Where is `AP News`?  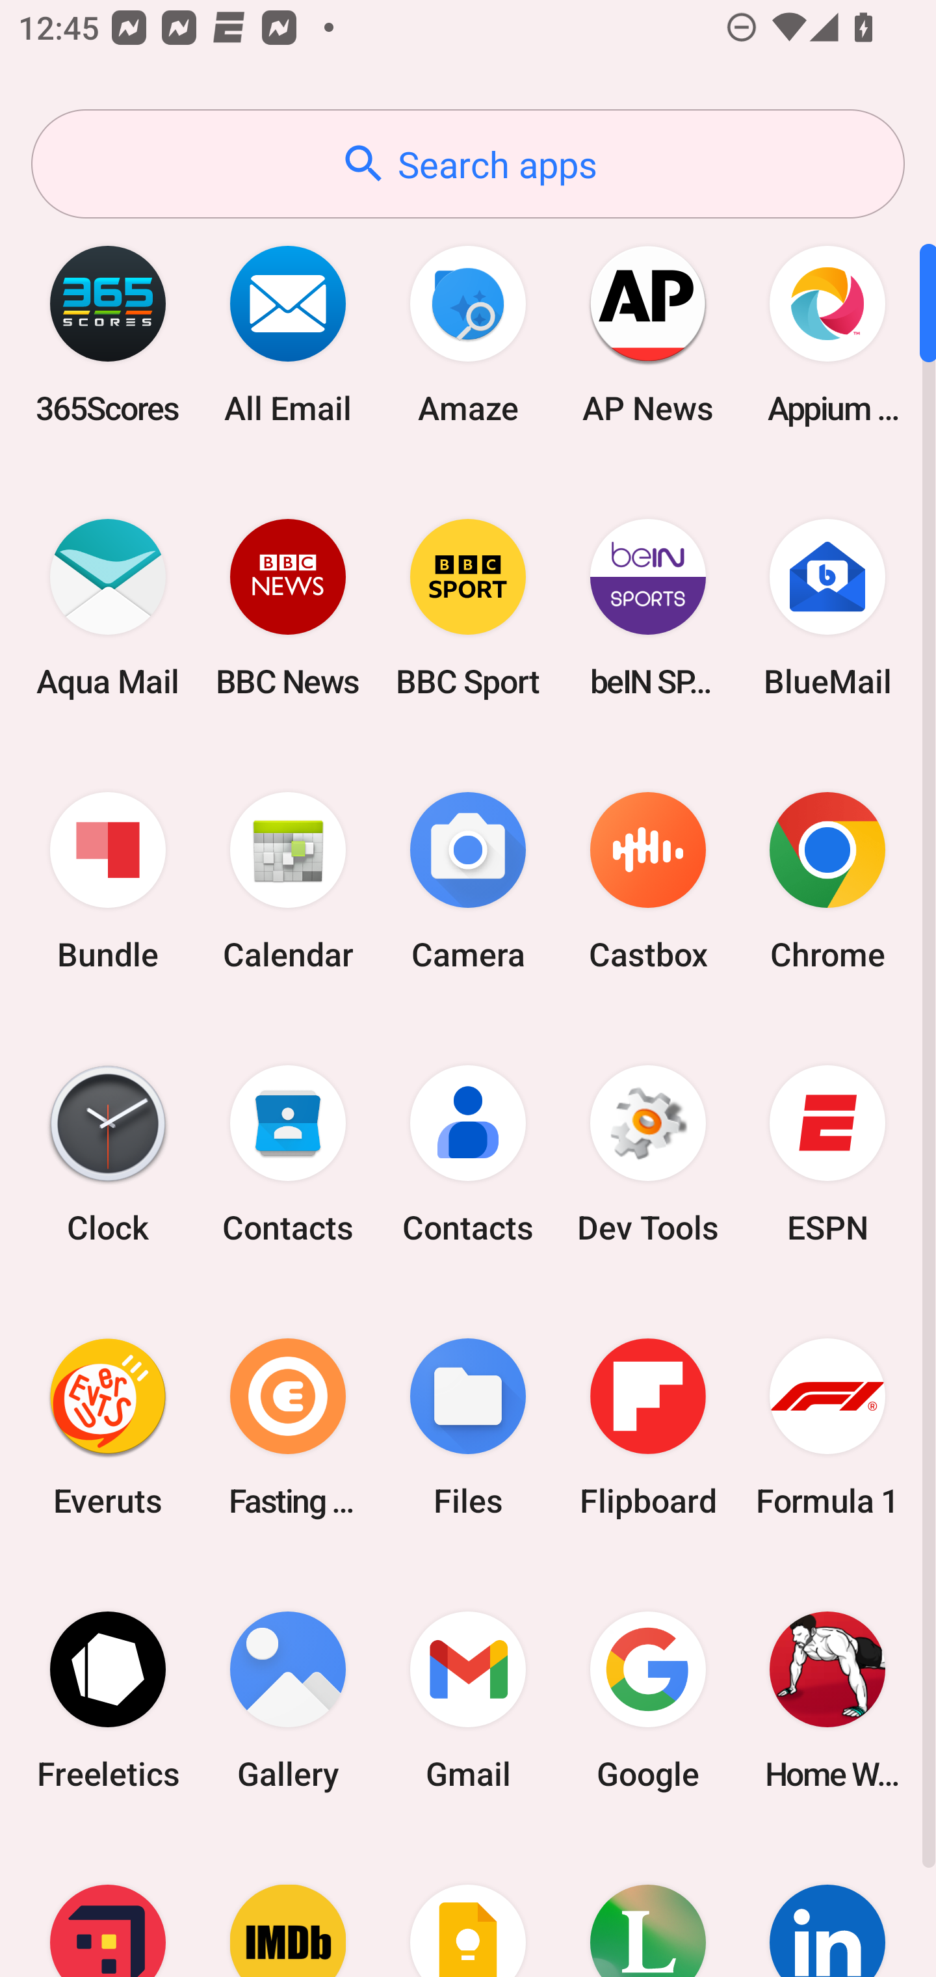 AP News is located at coordinates (647, 334).